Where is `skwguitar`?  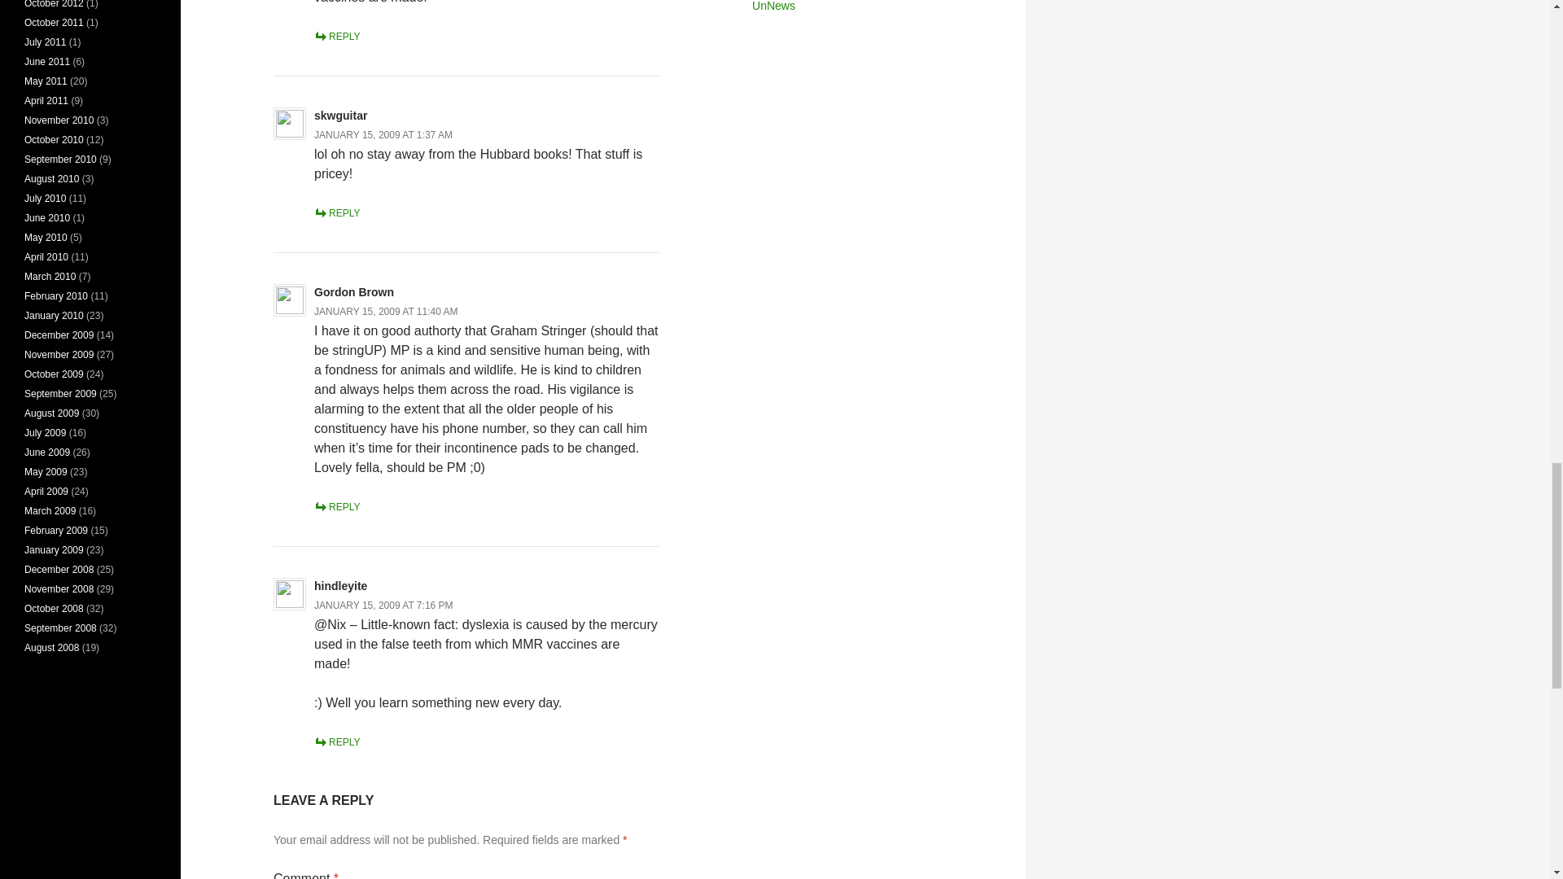
skwguitar is located at coordinates (340, 116).